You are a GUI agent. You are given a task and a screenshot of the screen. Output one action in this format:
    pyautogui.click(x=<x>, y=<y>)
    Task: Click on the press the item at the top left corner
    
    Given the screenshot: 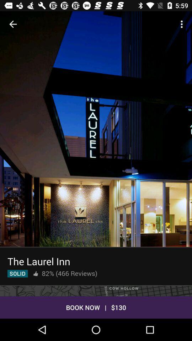 What is the action you would take?
    pyautogui.click(x=13, y=24)
    